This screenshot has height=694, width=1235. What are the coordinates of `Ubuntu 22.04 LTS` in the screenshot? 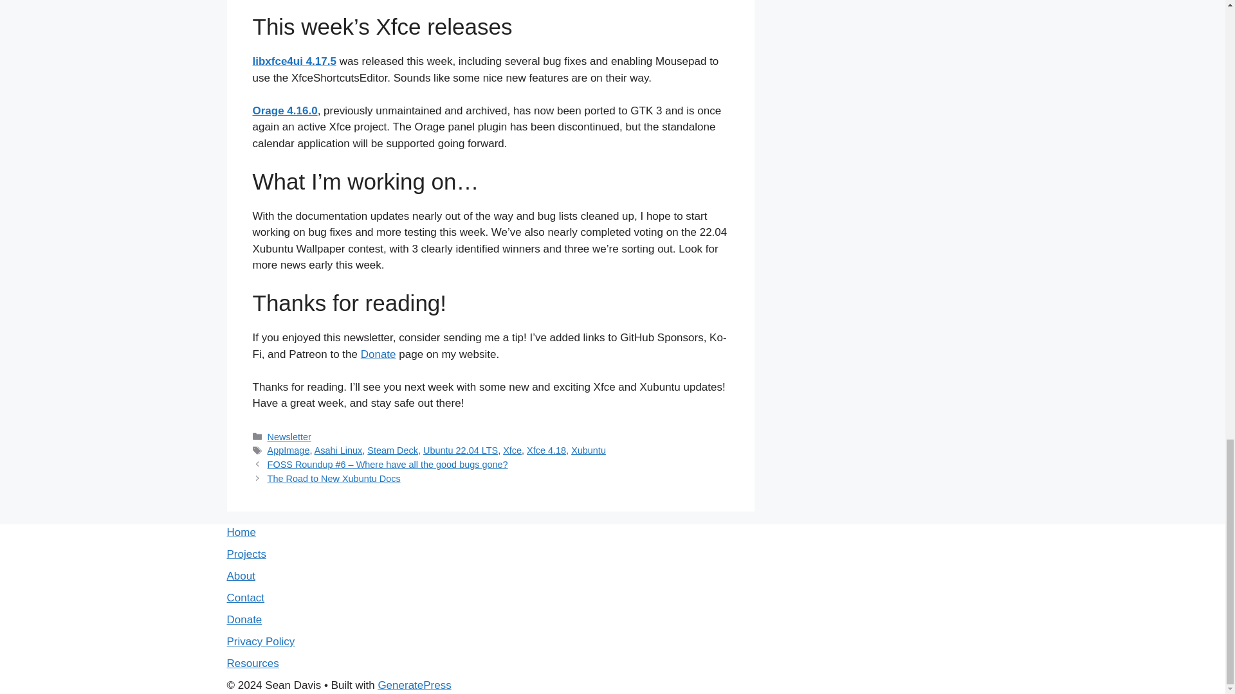 It's located at (461, 450).